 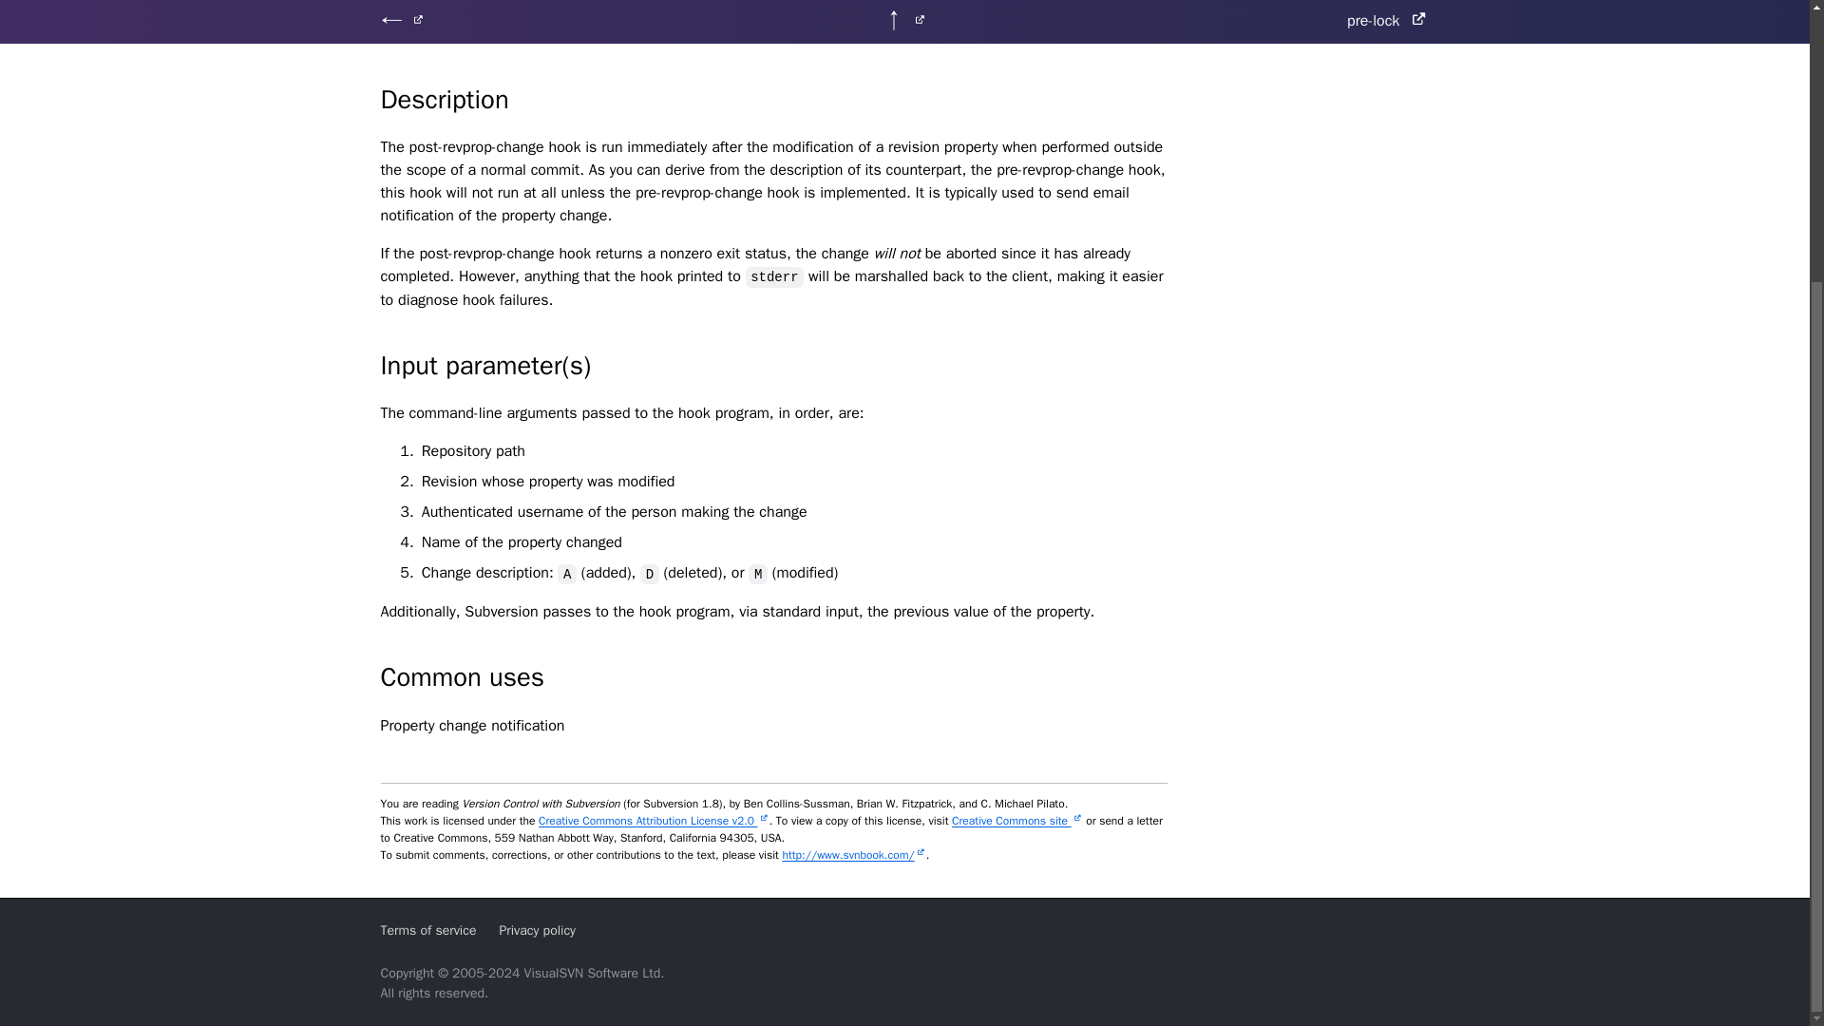 I want to click on Description, so click(x=773, y=198).